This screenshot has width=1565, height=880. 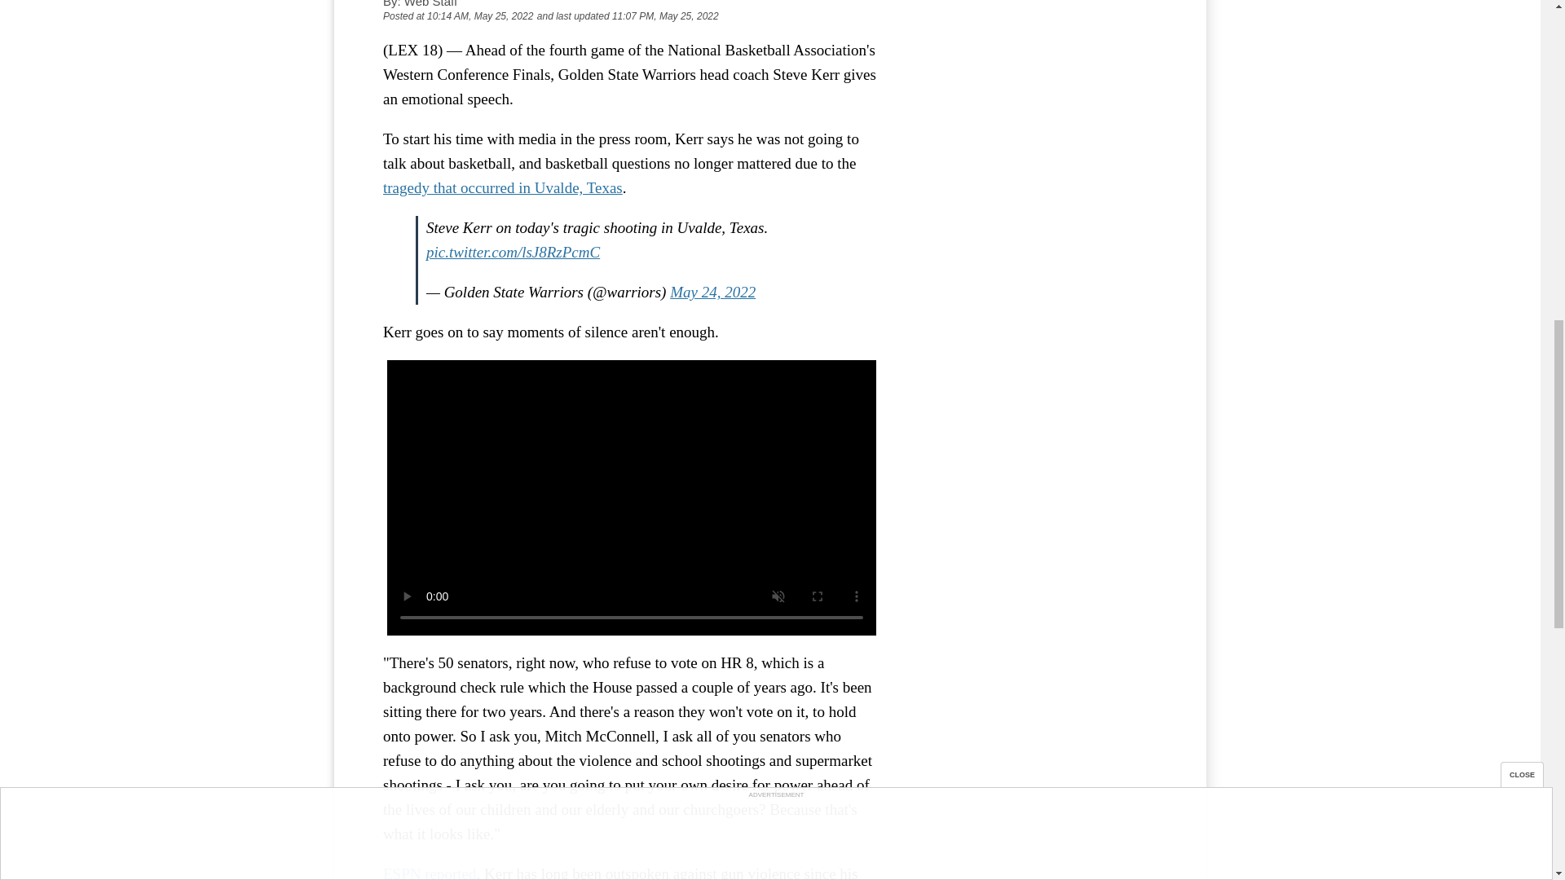 What do you see at coordinates (1035, 64) in the screenshot?
I see `3rd party ad content` at bounding box center [1035, 64].